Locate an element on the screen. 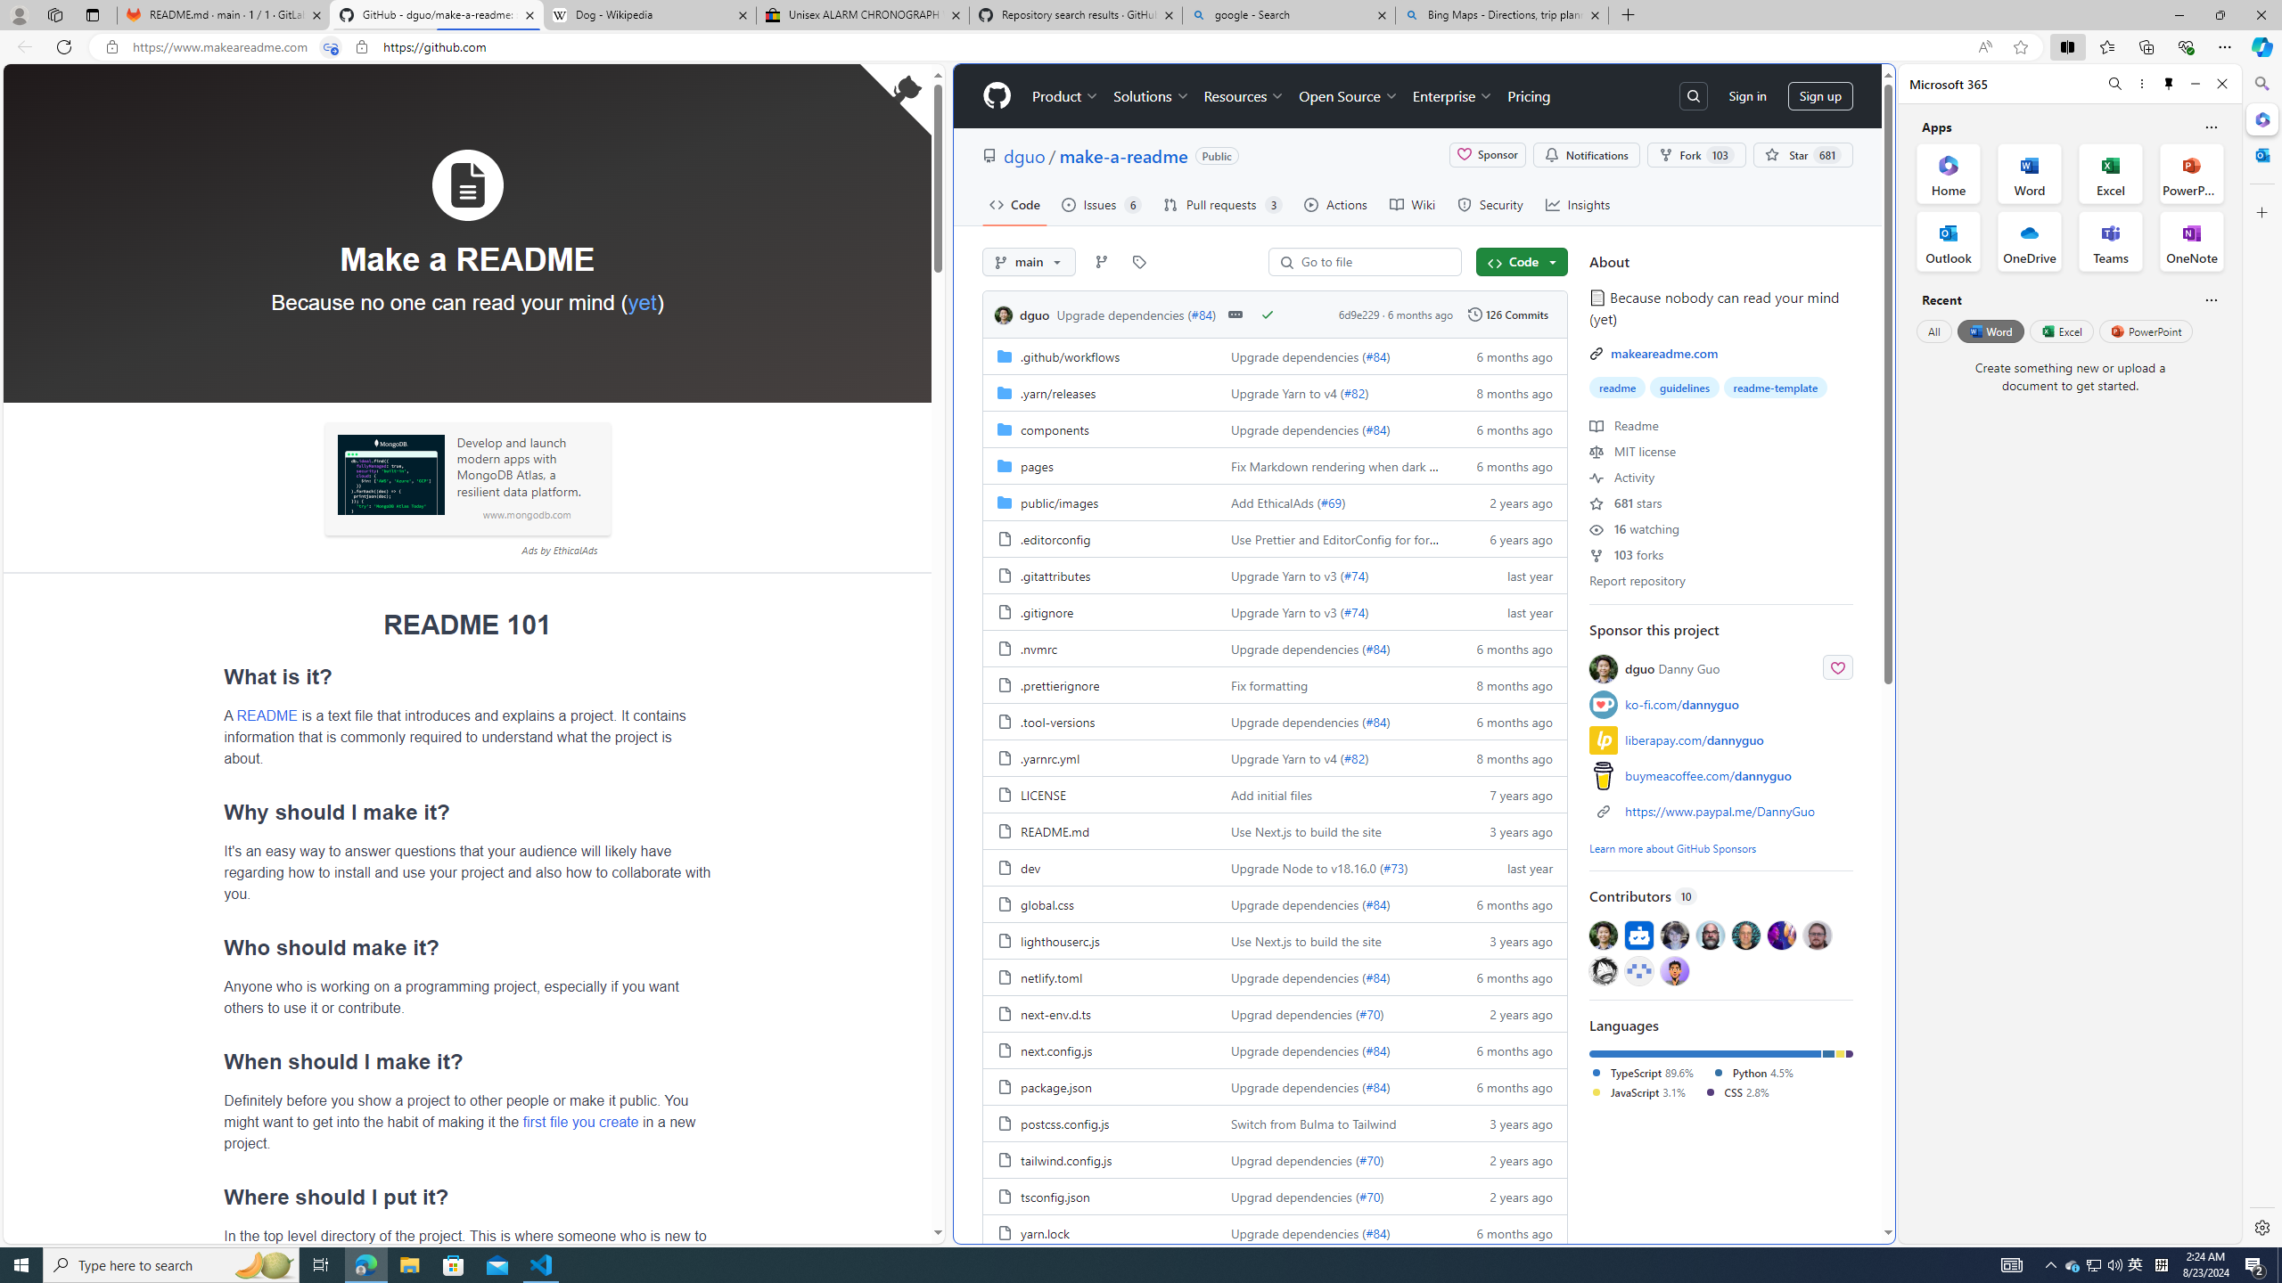 This screenshot has height=1283, width=2282. .nvmrc, (File) is located at coordinates (1100, 648).